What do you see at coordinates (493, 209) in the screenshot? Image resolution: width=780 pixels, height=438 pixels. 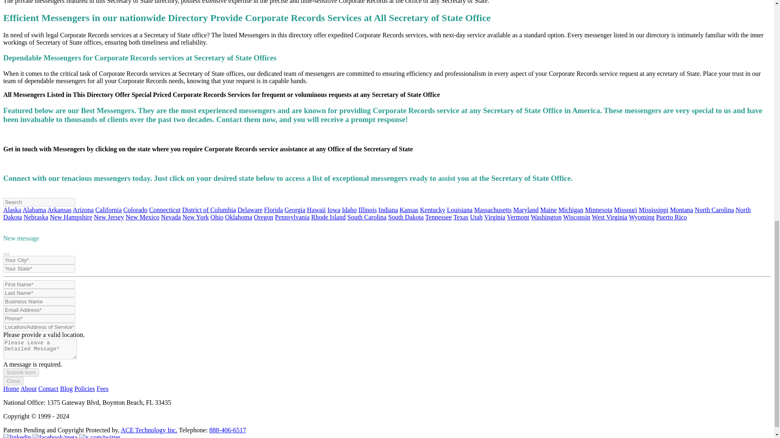 I see `Massachusetts` at bounding box center [493, 209].